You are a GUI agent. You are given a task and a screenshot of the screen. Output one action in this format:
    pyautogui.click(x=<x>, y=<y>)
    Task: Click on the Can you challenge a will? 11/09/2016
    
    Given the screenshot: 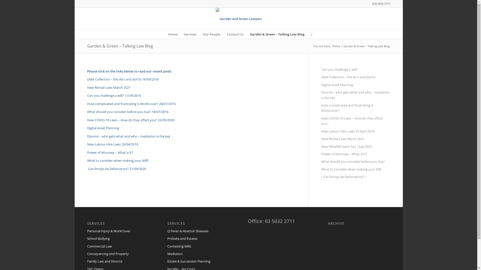 What is the action you would take?
    pyautogui.click(x=114, y=95)
    